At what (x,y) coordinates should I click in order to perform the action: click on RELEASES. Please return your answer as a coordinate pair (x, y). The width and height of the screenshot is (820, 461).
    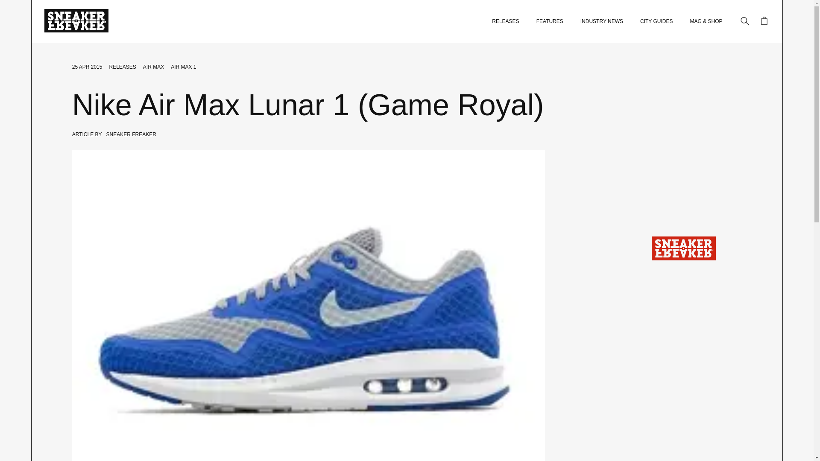
    Looking at the image, I should click on (506, 21).